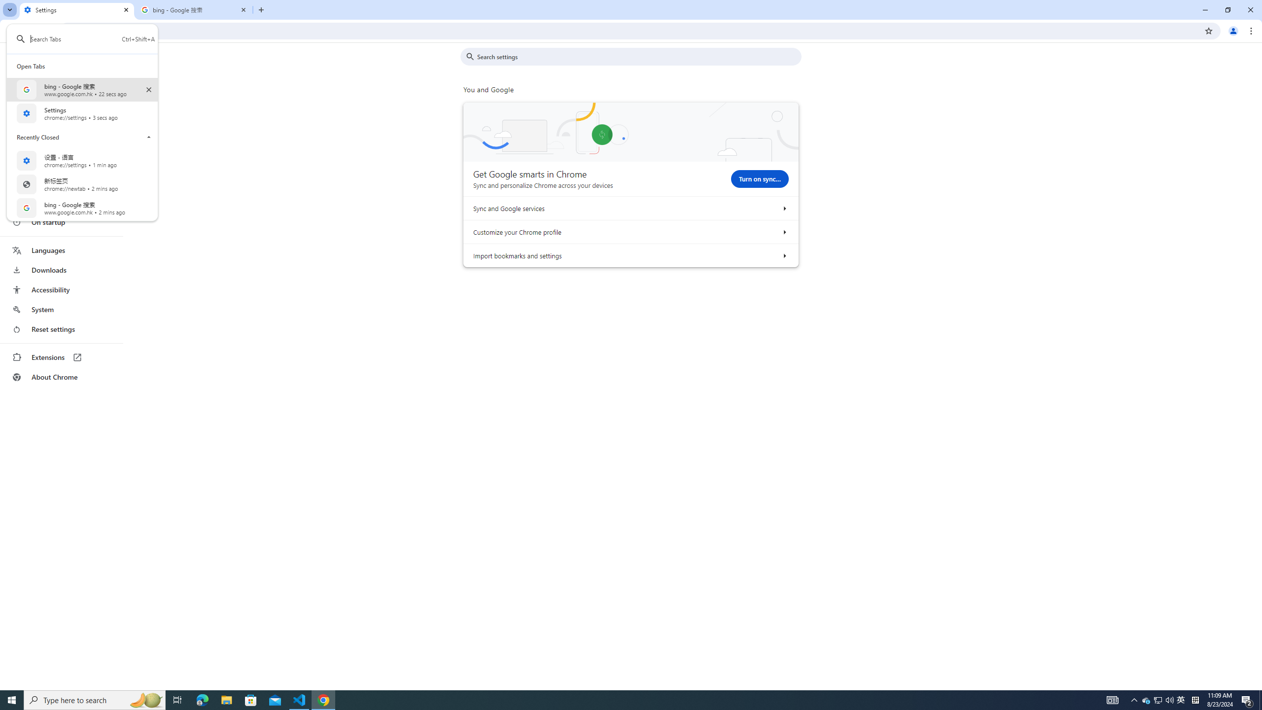  I want to click on Visual Studio Code - 1 running window, so click(323, 700).